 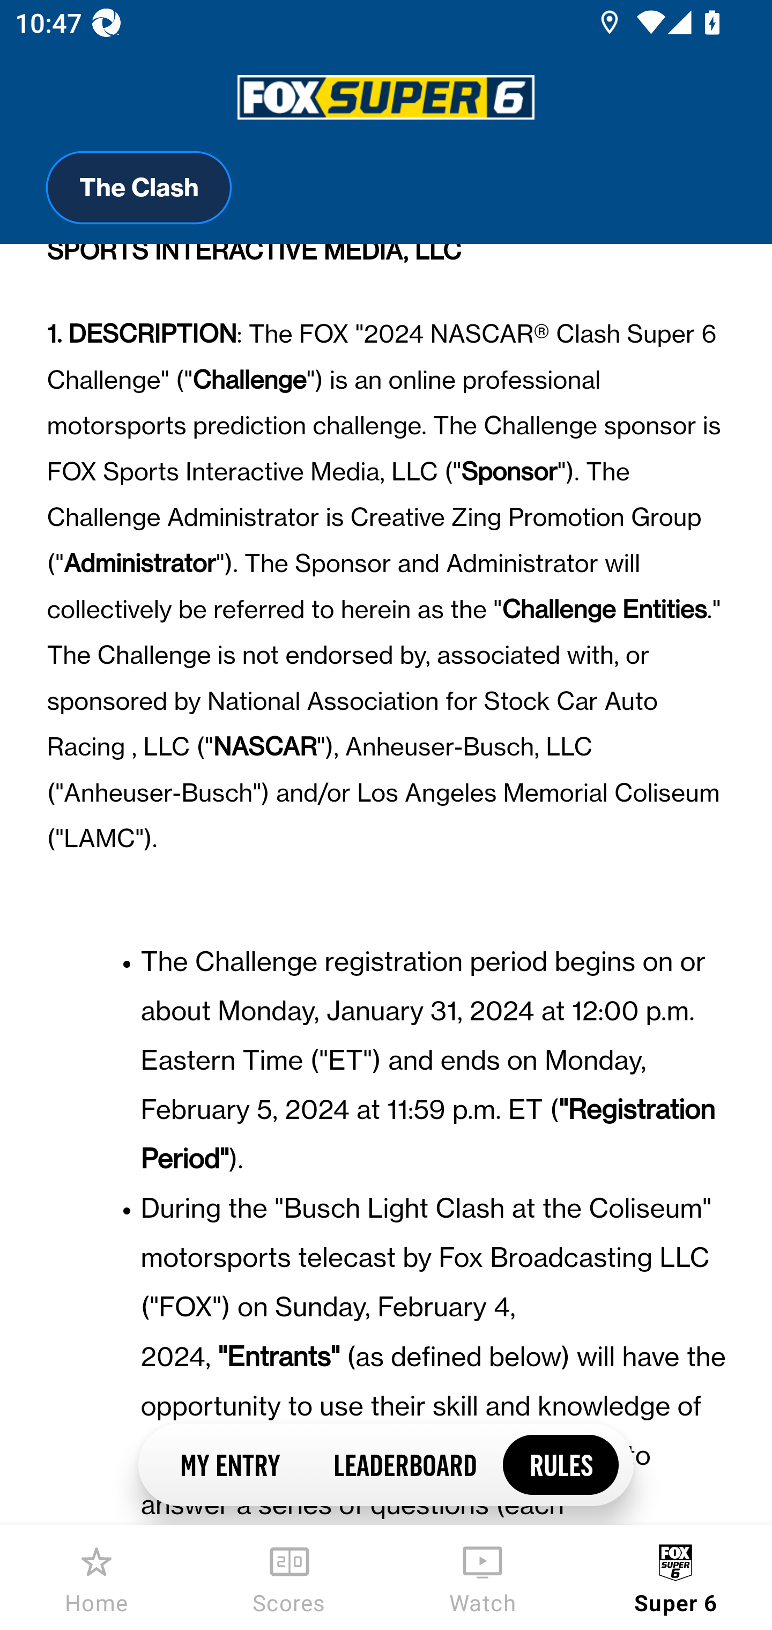 What do you see at coordinates (289, 1577) in the screenshot?
I see `Scores` at bounding box center [289, 1577].